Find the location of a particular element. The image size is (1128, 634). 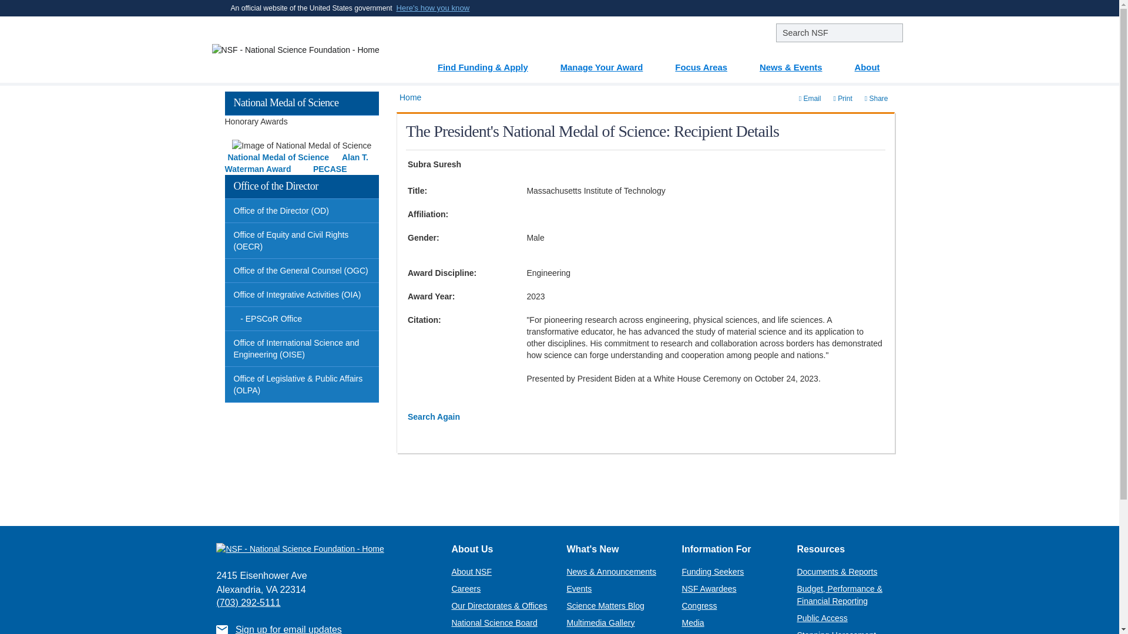

search is located at coordinates (839, 33).